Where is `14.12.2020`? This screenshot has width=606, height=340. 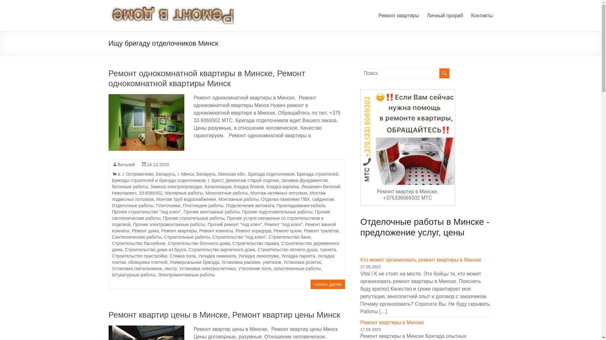 14.12.2020 is located at coordinates (158, 165).